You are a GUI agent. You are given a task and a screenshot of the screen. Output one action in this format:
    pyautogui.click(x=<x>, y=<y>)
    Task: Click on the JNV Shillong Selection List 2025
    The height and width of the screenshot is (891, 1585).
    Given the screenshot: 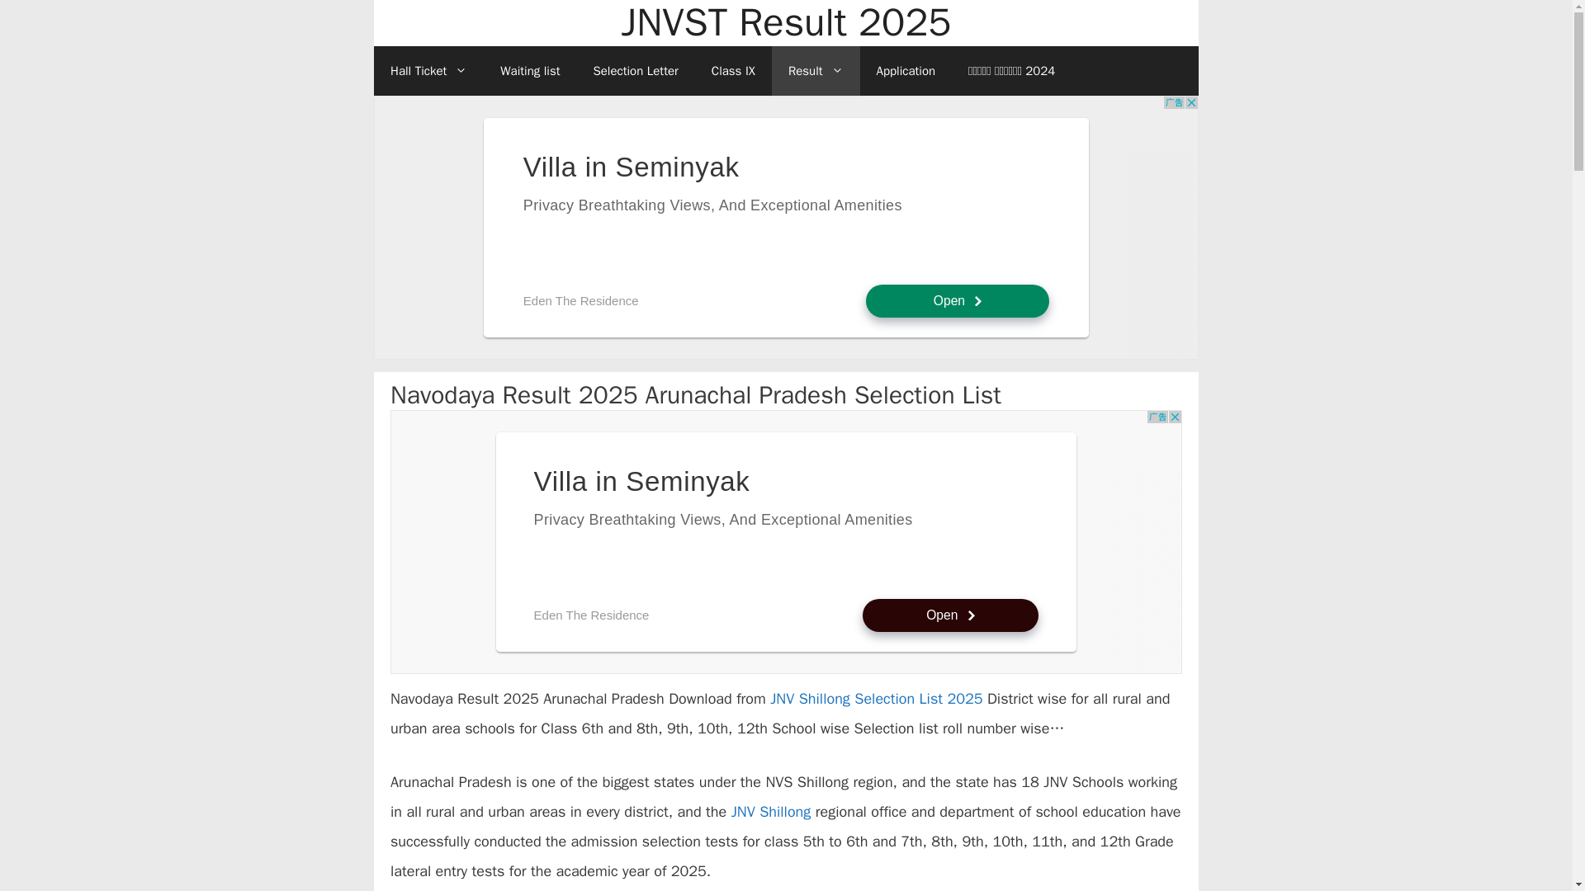 What is the action you would take?
    pyautogui.click(x=877, y=698)
    